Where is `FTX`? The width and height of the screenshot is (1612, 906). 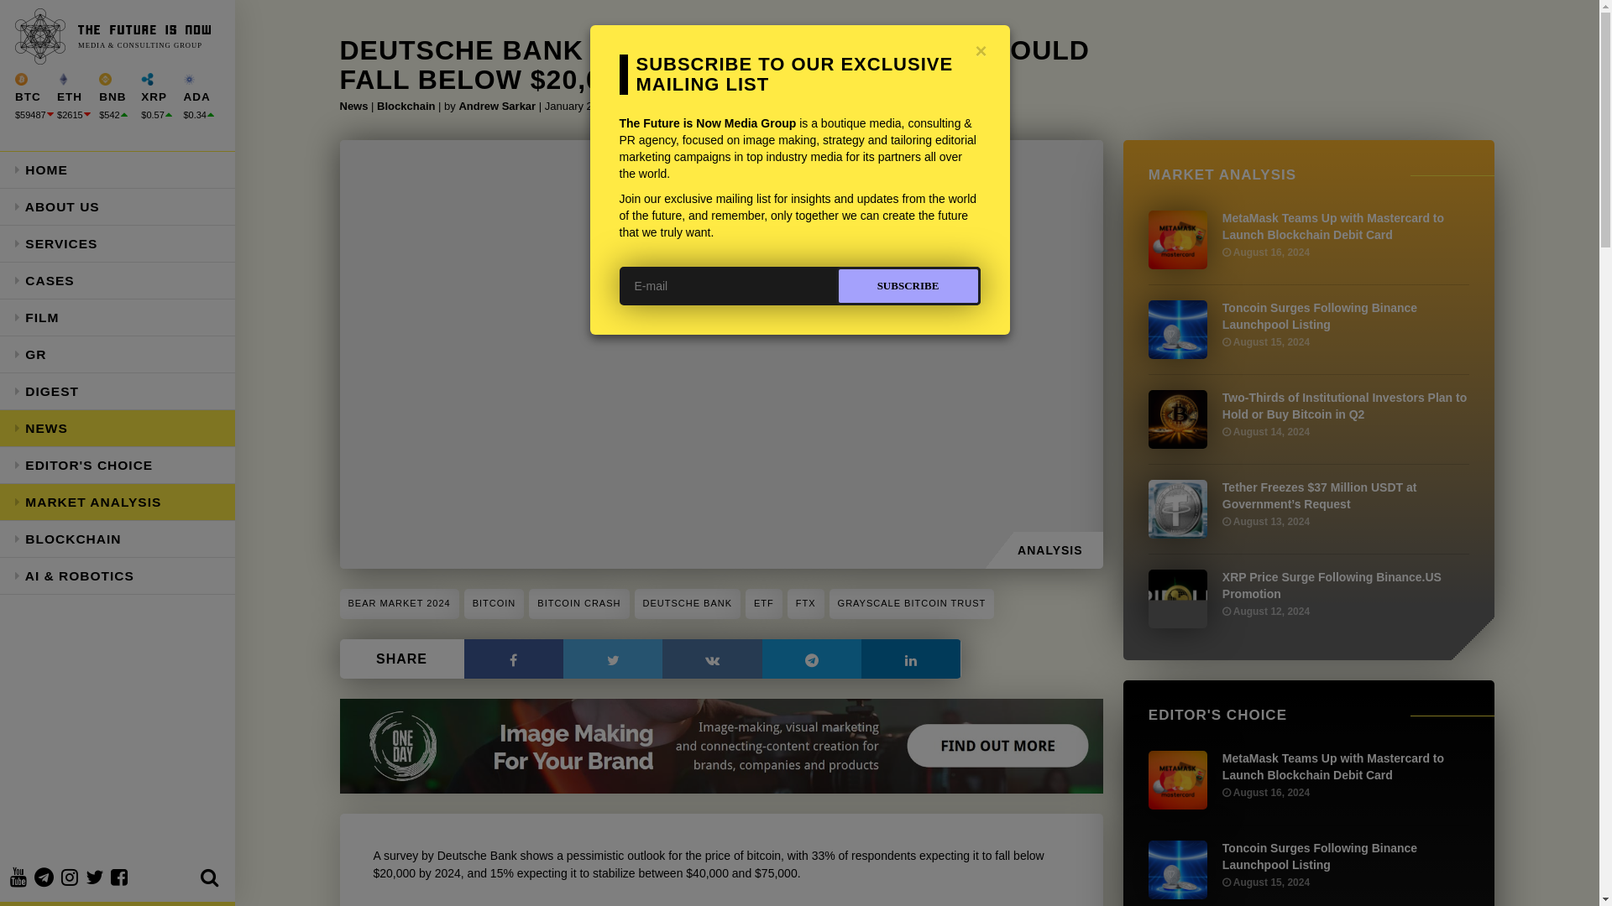
FTX is located at coordinates (806, 604).